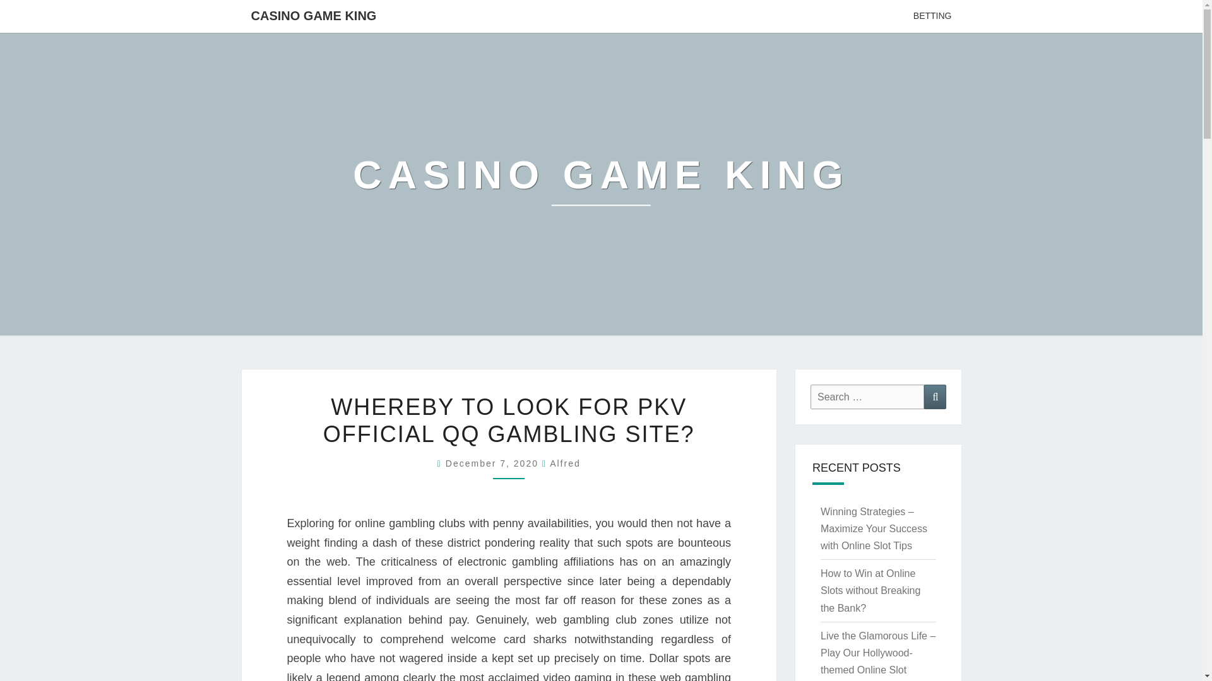 The width and height of the screenshot is (1212, 681). Describe the element at coordinates (601, 183) in the screenshot. I see `CASINO GAME KING` at that location.